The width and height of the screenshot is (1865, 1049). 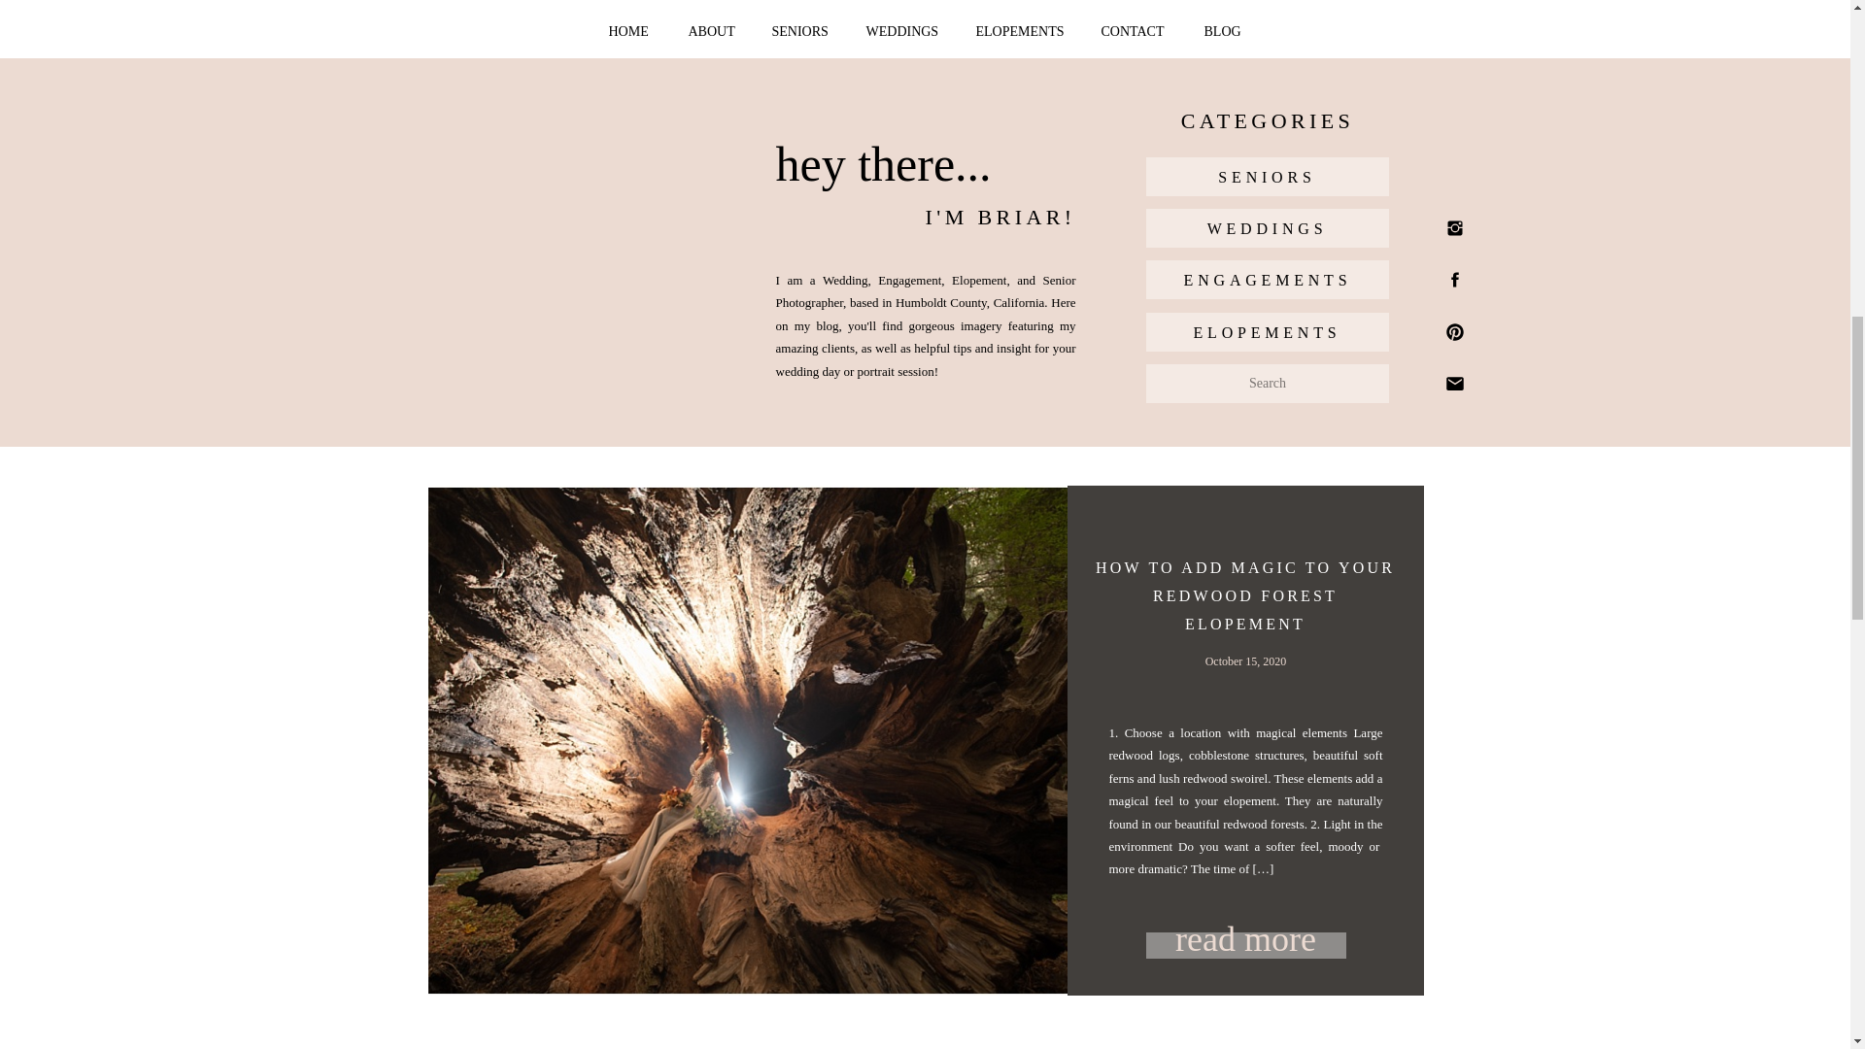 I want to click on read more, so click(x=1246, y=936).